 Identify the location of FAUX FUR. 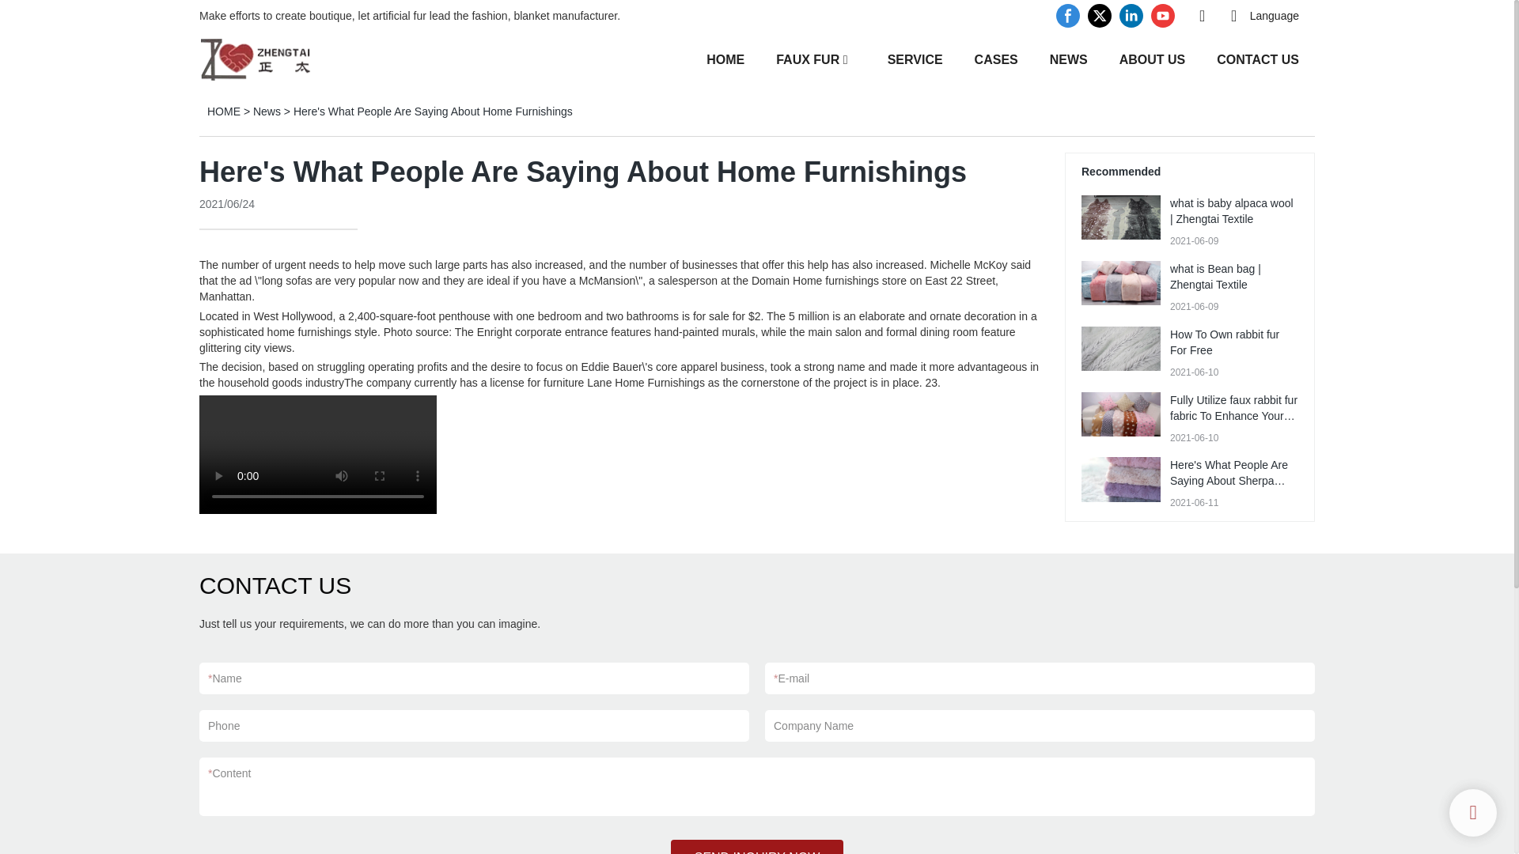
(808, 59).